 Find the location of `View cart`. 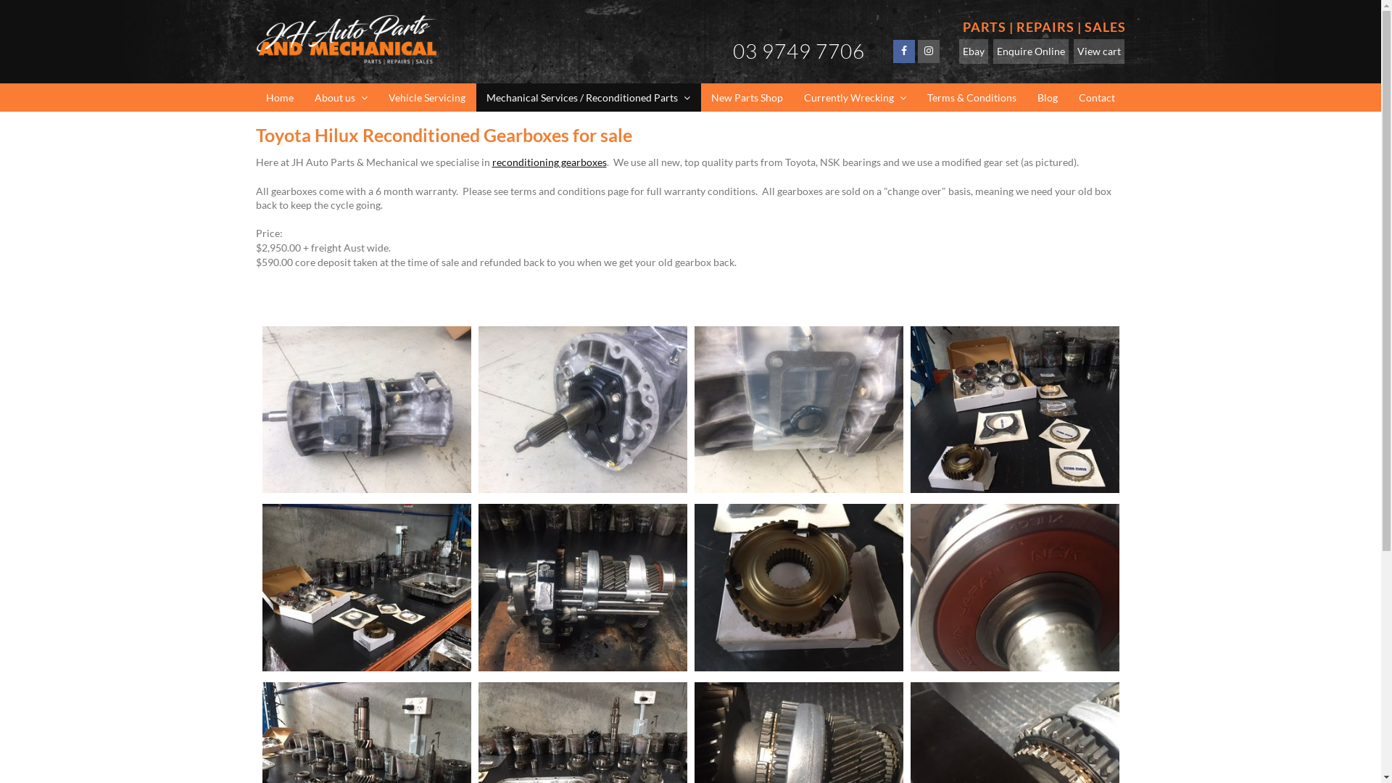

View cart is located at coordinates (1098, 51).